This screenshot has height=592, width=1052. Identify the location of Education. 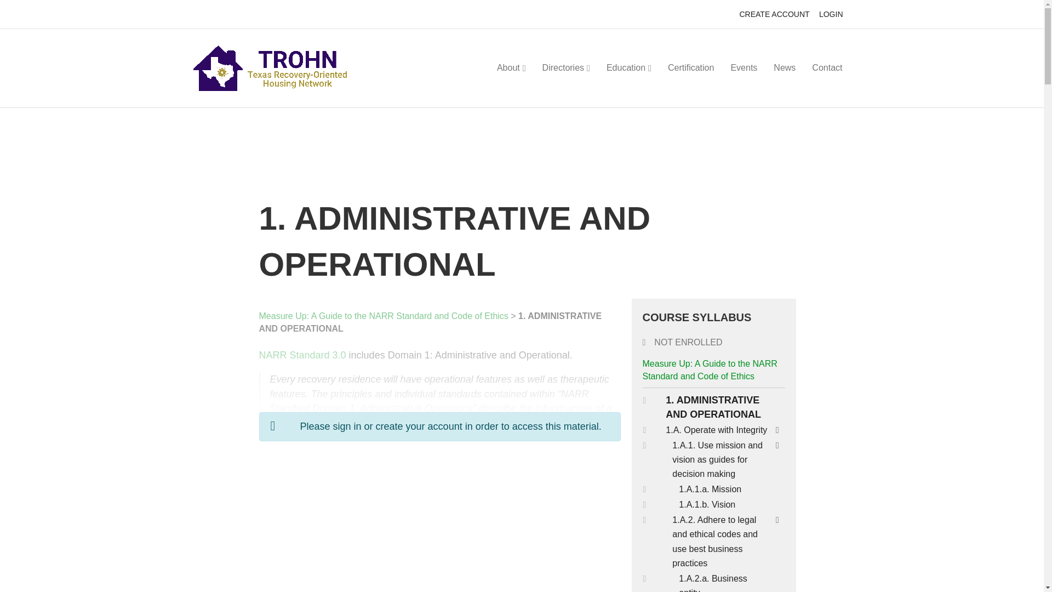
(629, 68).